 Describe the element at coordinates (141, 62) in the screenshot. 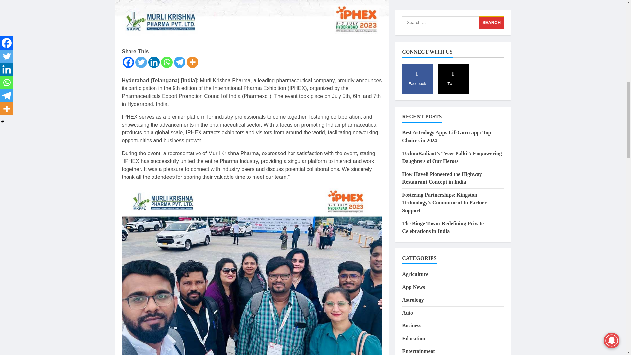

I see `Twitter` at that location.